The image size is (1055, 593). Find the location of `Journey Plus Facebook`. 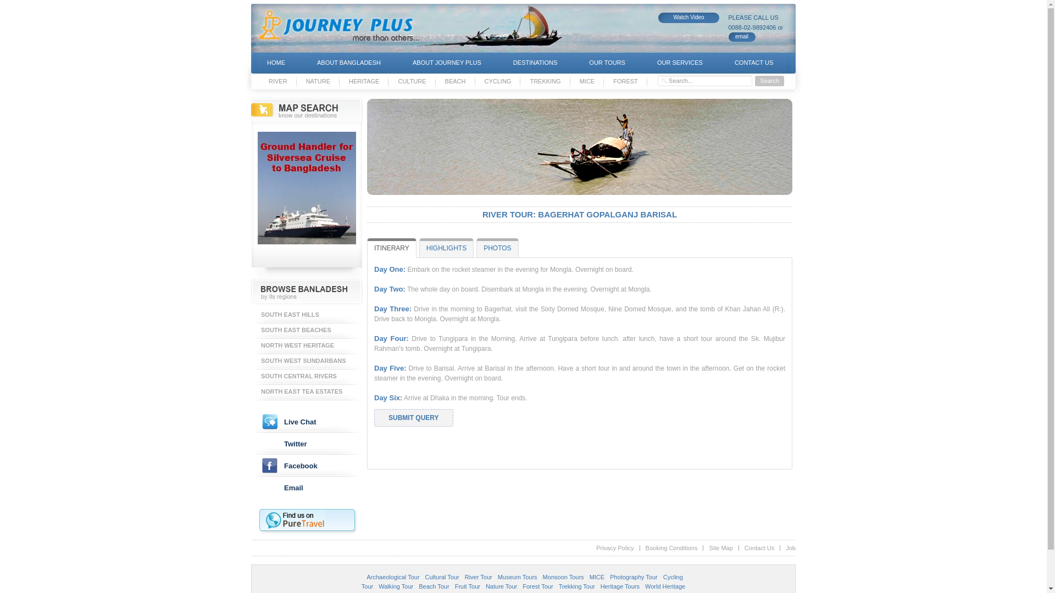

Journey Plus Facebook is located at coordinates (307, 466).